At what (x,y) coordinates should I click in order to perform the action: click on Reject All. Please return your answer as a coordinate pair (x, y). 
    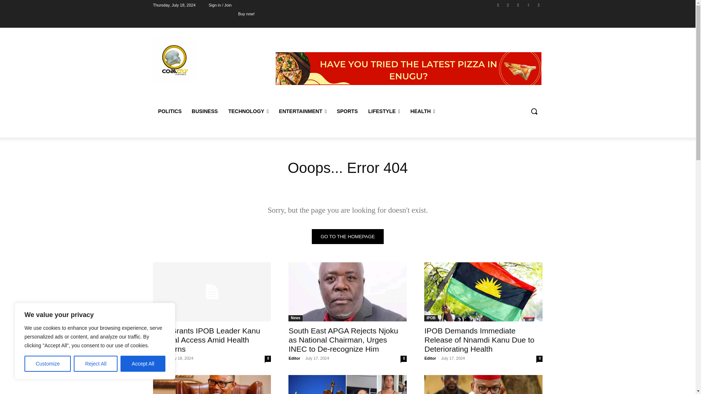
    Looking at the image, I should click on (96, 364).